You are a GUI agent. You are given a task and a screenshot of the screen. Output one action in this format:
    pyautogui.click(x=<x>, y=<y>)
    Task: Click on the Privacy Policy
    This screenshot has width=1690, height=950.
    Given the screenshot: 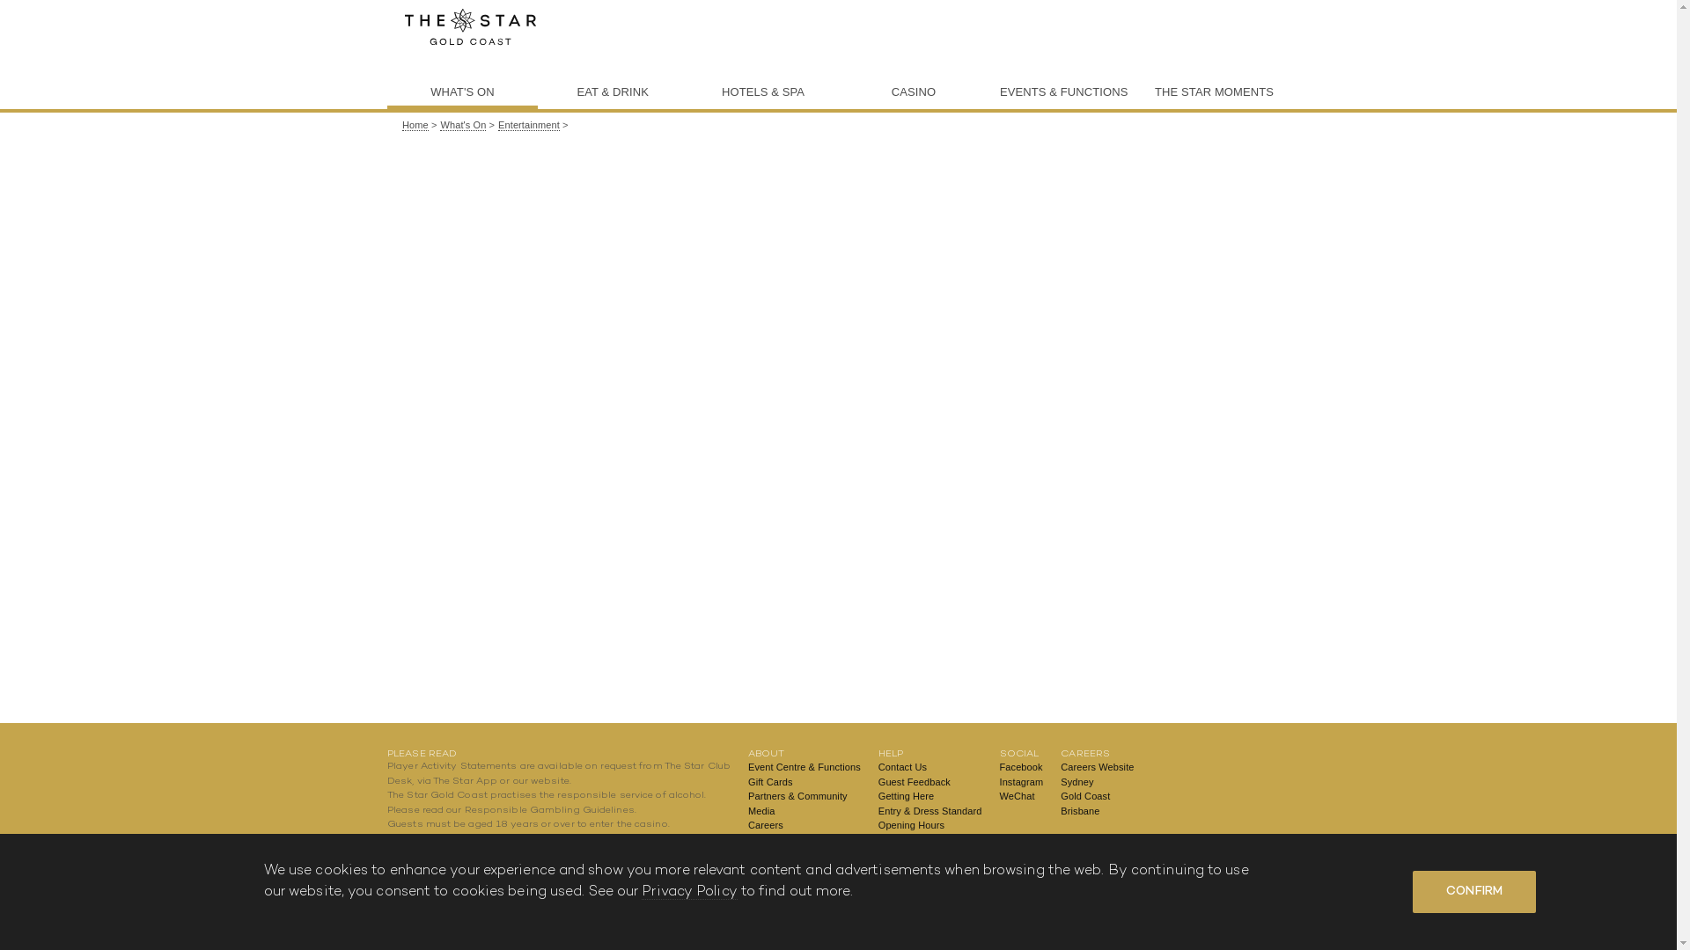 What is the action you would take?
    pyautogui.click(x=930, y=841)
    